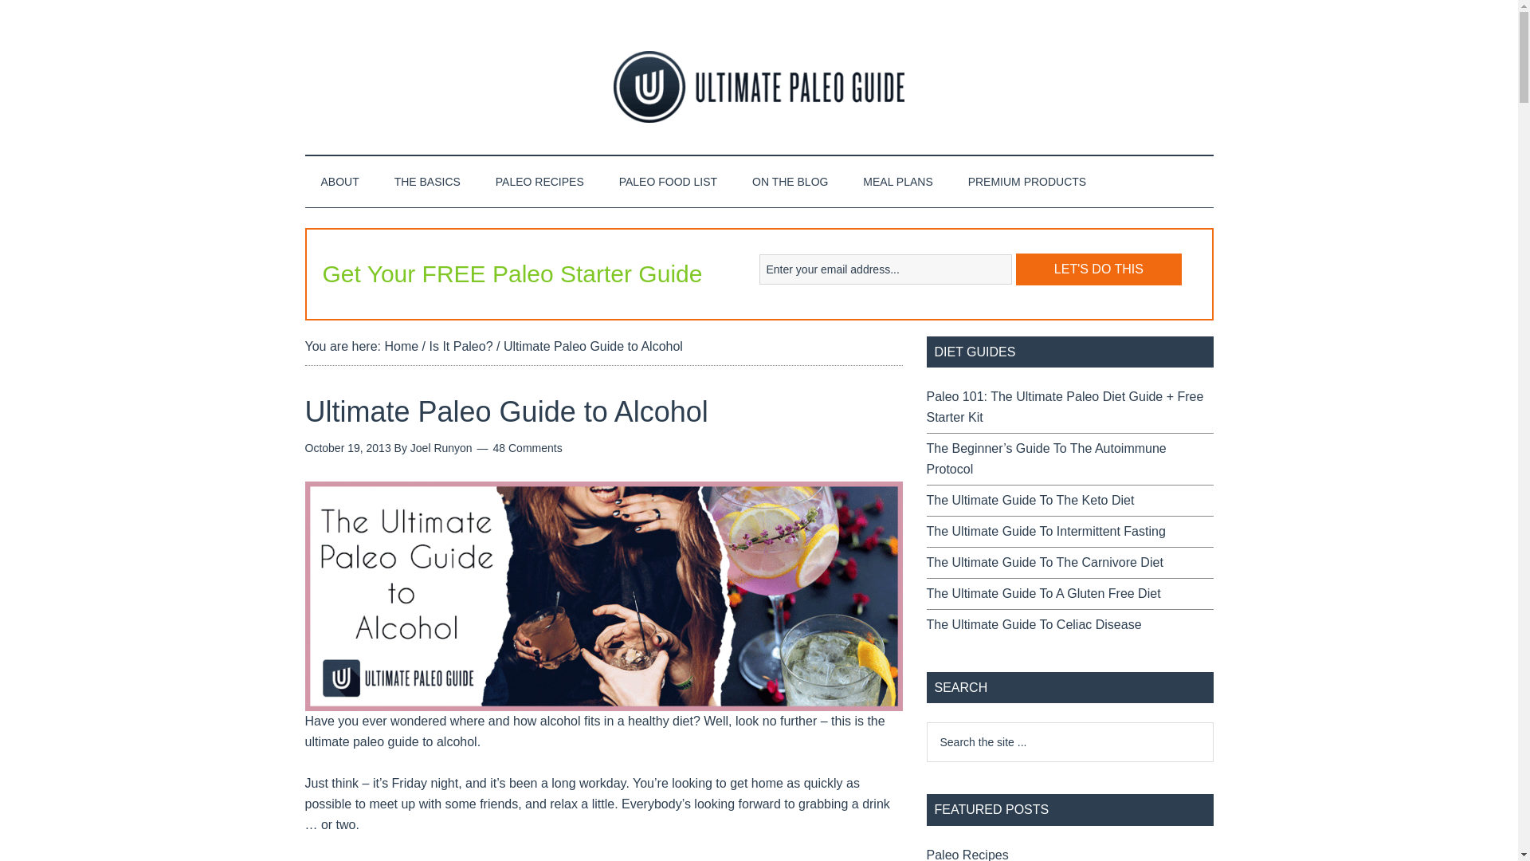  I want to click on ON THE BLOG, so click(790, 182).